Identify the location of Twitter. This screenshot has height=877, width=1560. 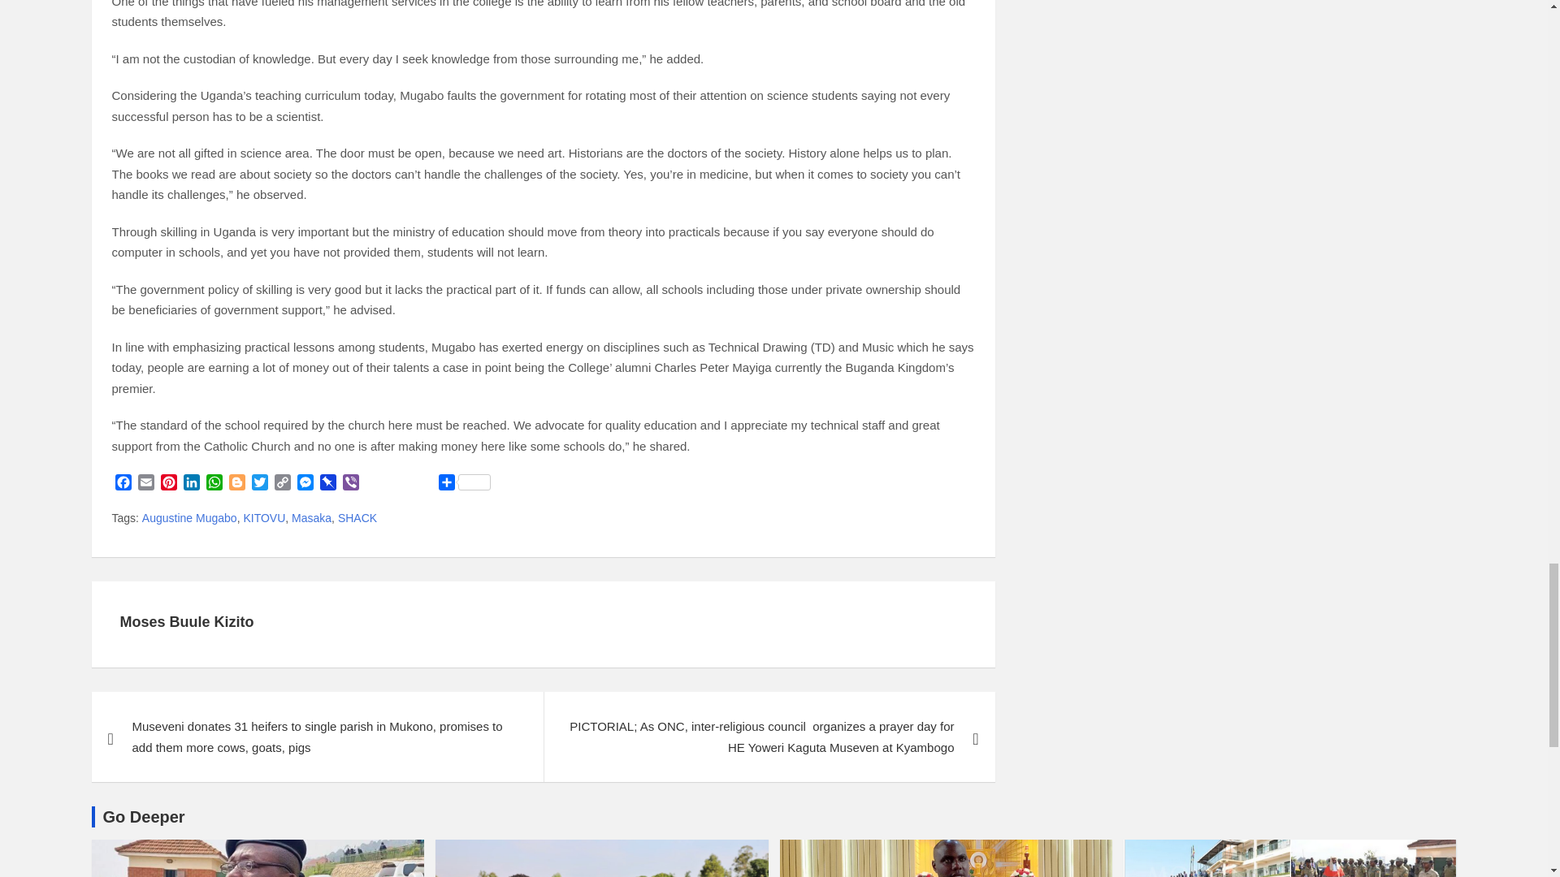
(260, 484).